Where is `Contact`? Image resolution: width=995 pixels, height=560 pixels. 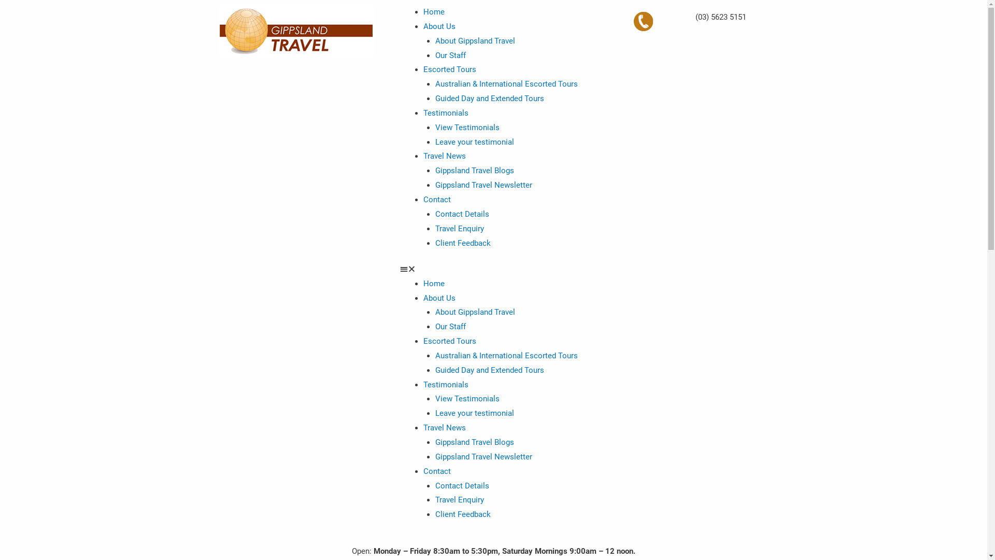 Contact is located at coordinates (437, 200).